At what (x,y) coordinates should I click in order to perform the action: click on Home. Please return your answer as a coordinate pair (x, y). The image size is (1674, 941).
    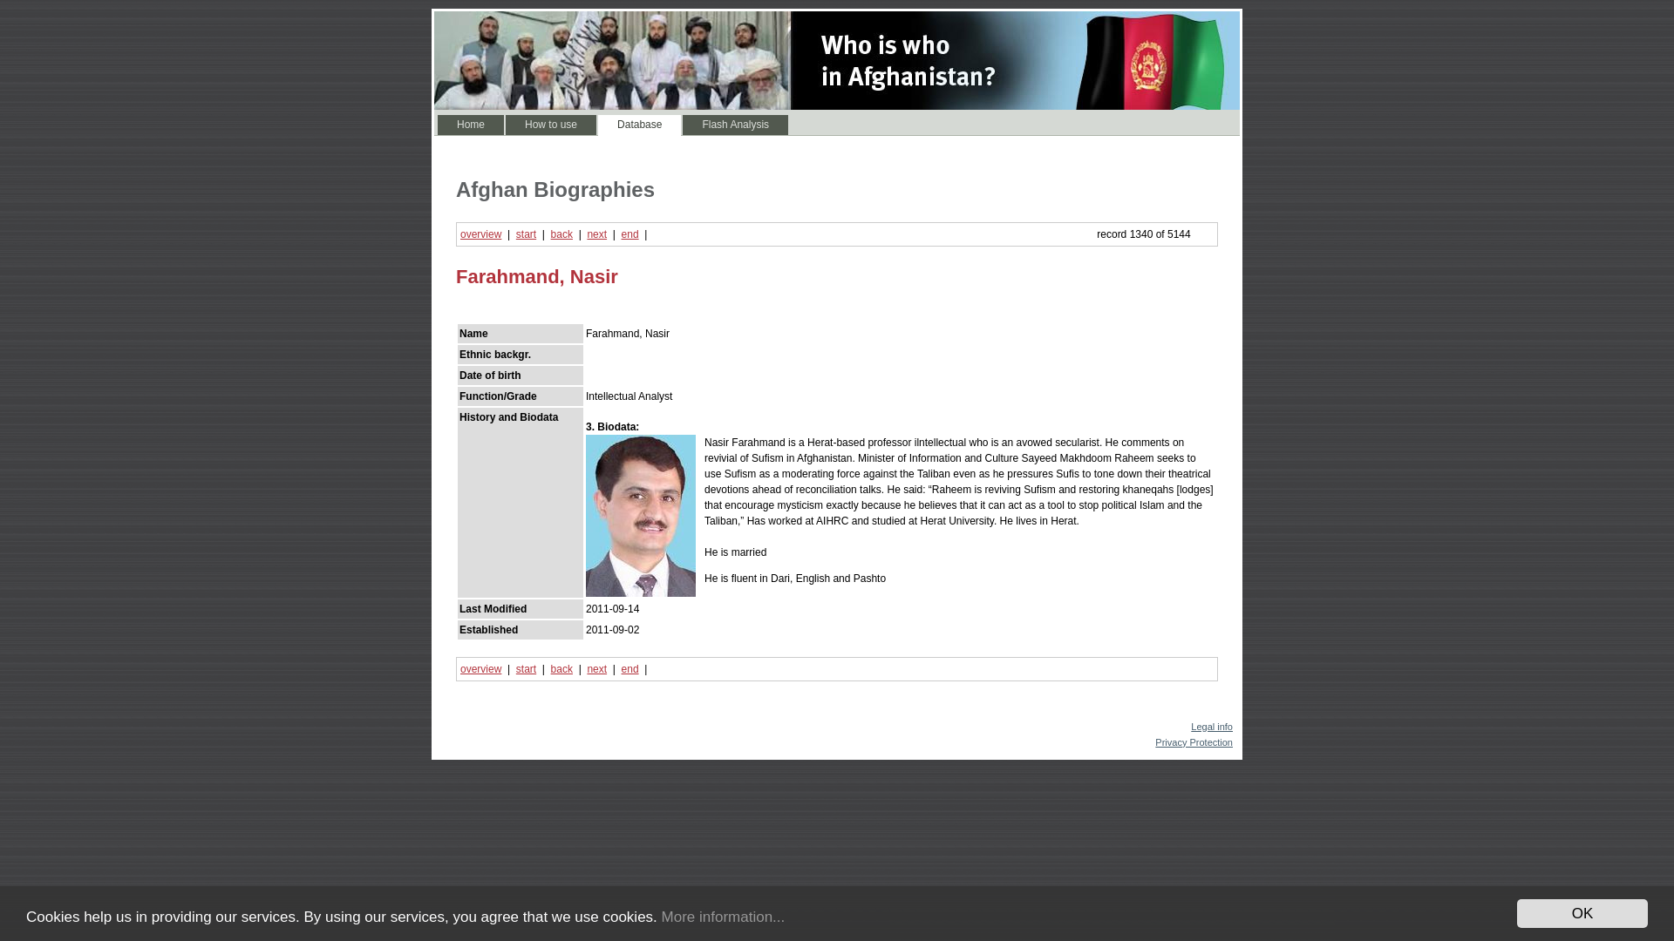
    Looking at the image, I should click on (470, 125).